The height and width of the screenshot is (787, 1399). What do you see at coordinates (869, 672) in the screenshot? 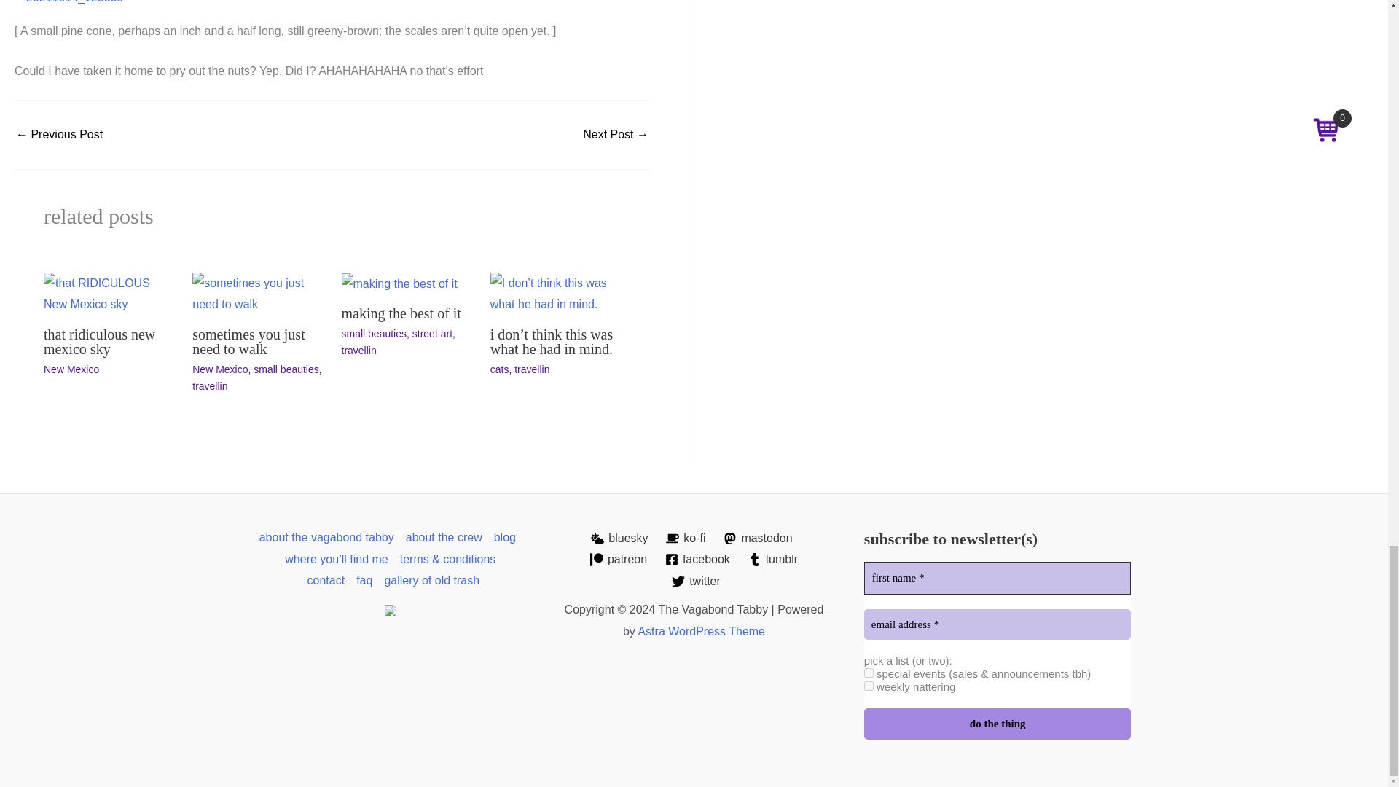
I see `3` at bounding box center [869, 672].